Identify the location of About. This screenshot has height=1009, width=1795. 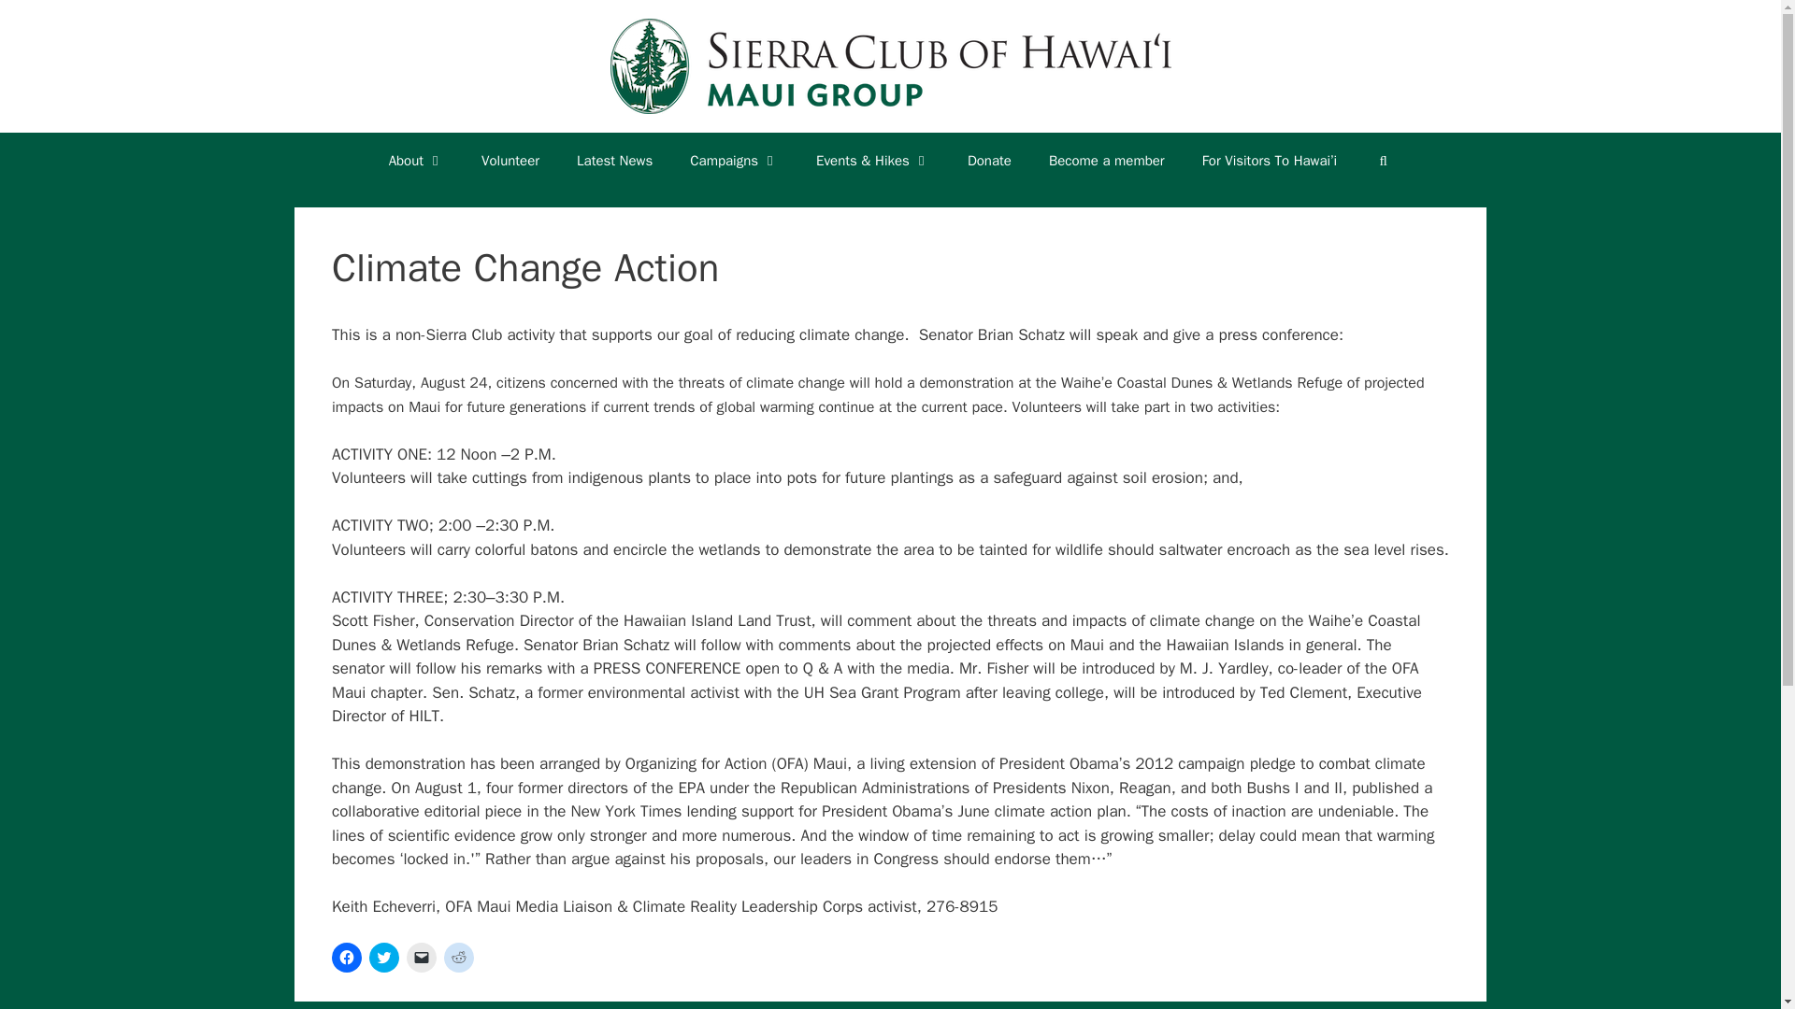
(416, 160).